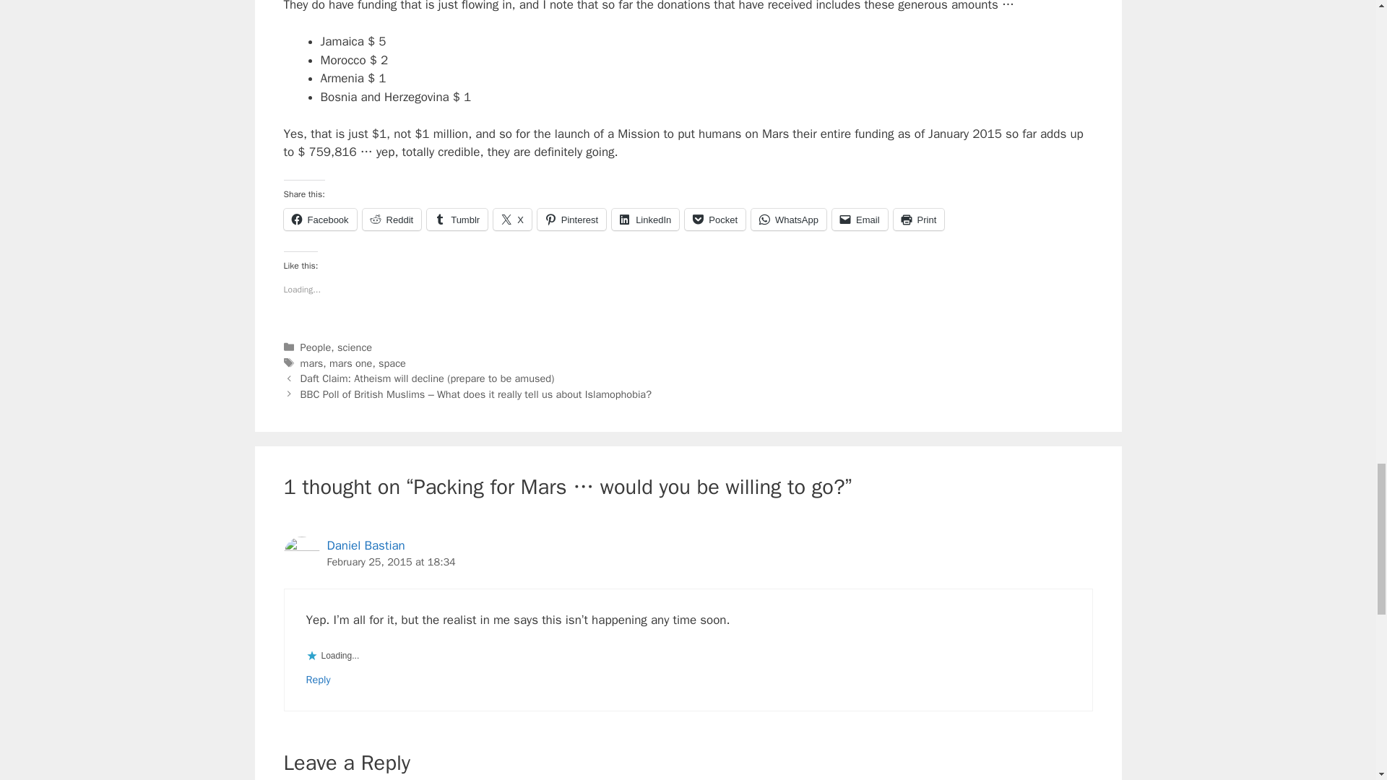 The width and height of the screenshot is (1387, 780). Describe the element at coordinates (457, 220) in the screenshot. I see `Tumblr` at that location.